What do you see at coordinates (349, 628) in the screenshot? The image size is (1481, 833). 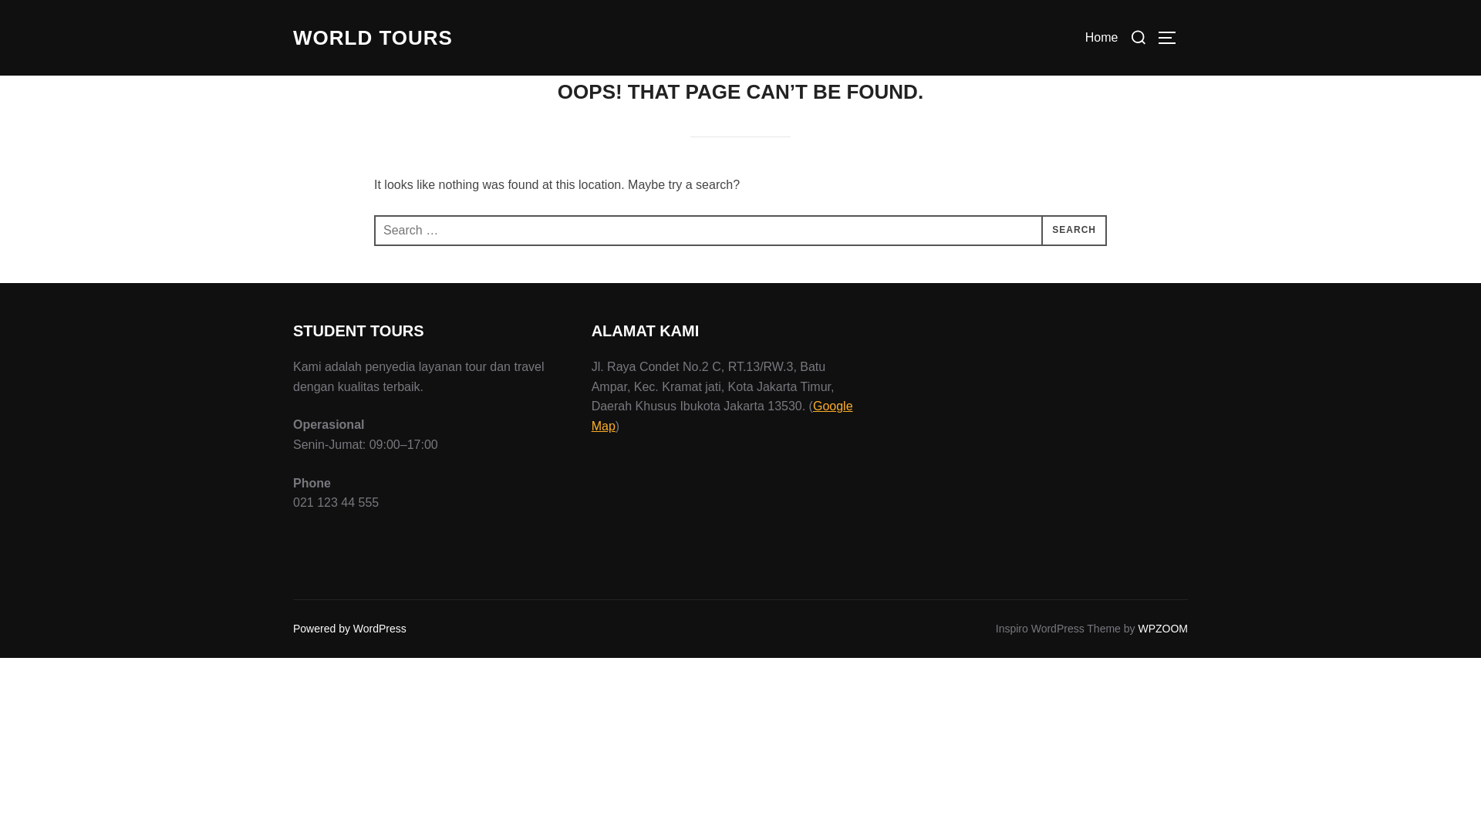 I see `Powered by WordPress` at bounding box center [349, 628].